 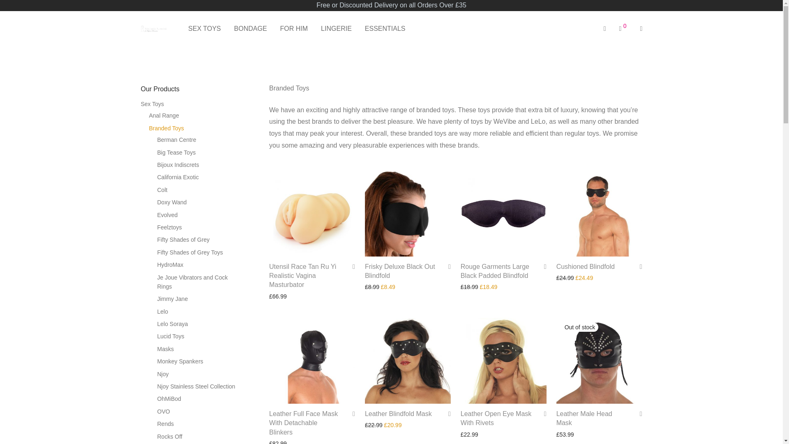 I want to click on SEX TOYS, so click(x=204, y=29).